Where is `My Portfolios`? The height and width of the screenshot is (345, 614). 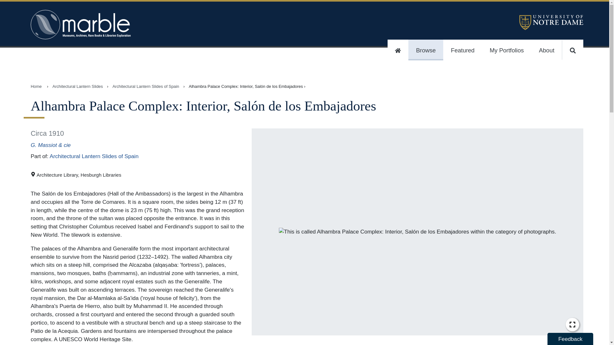 My Portfolios is located at coordinates (507, 50).